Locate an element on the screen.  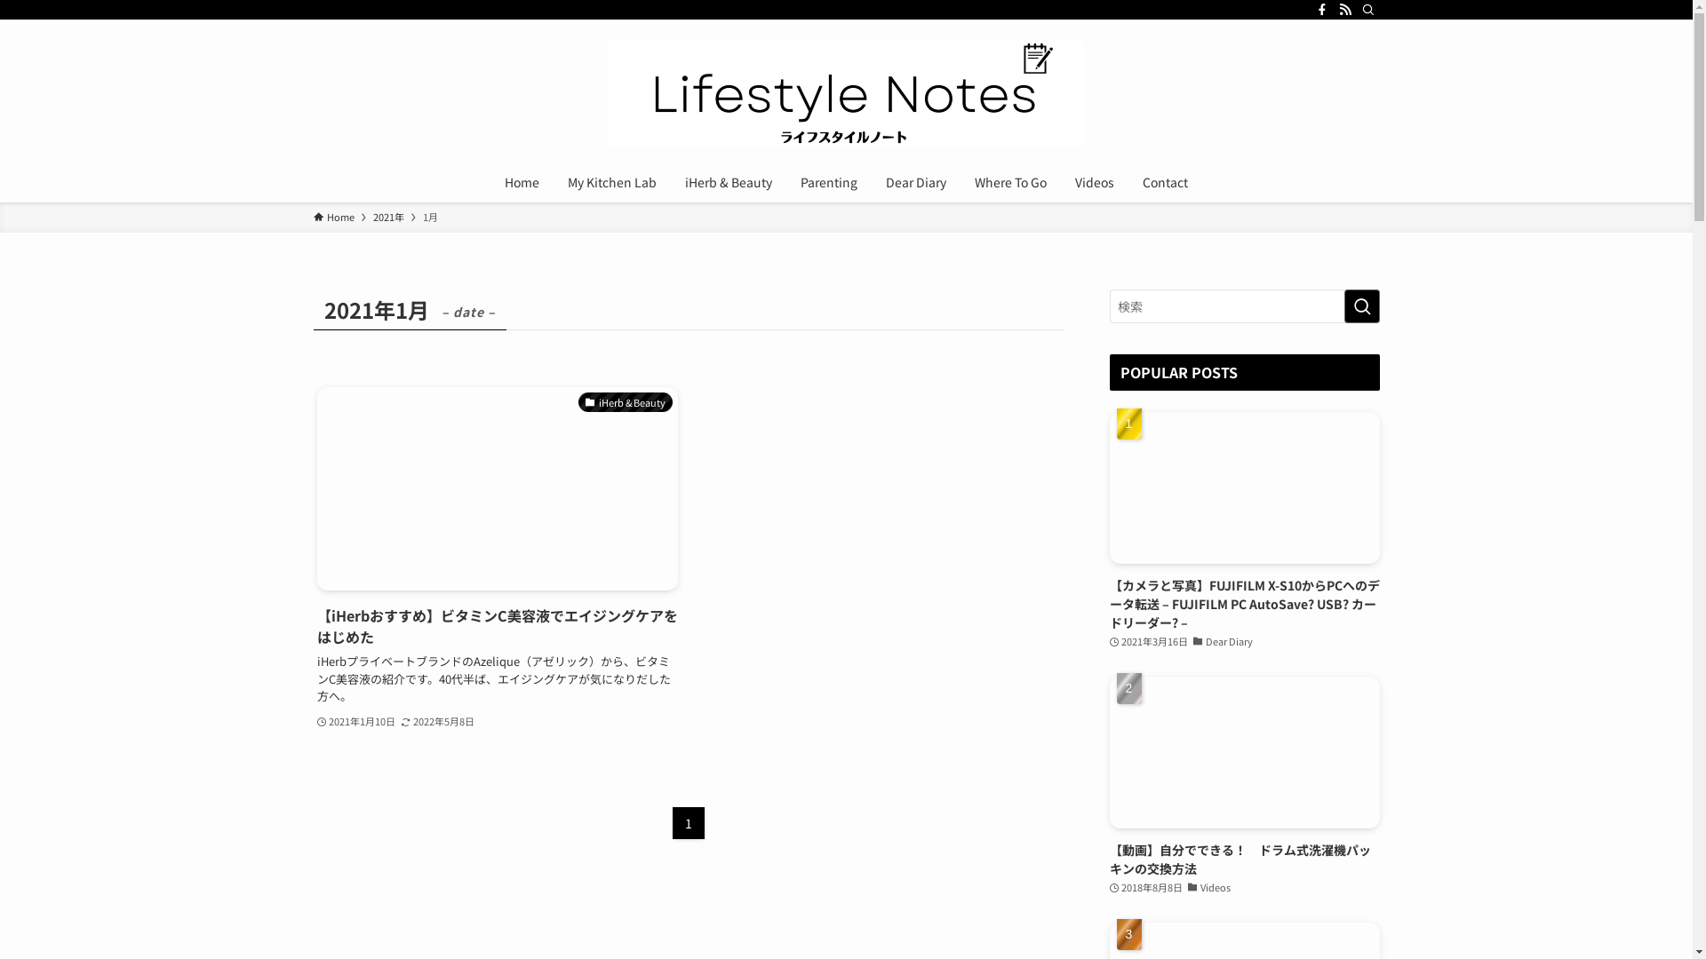
Contact is located at coordinates (1166, 182).